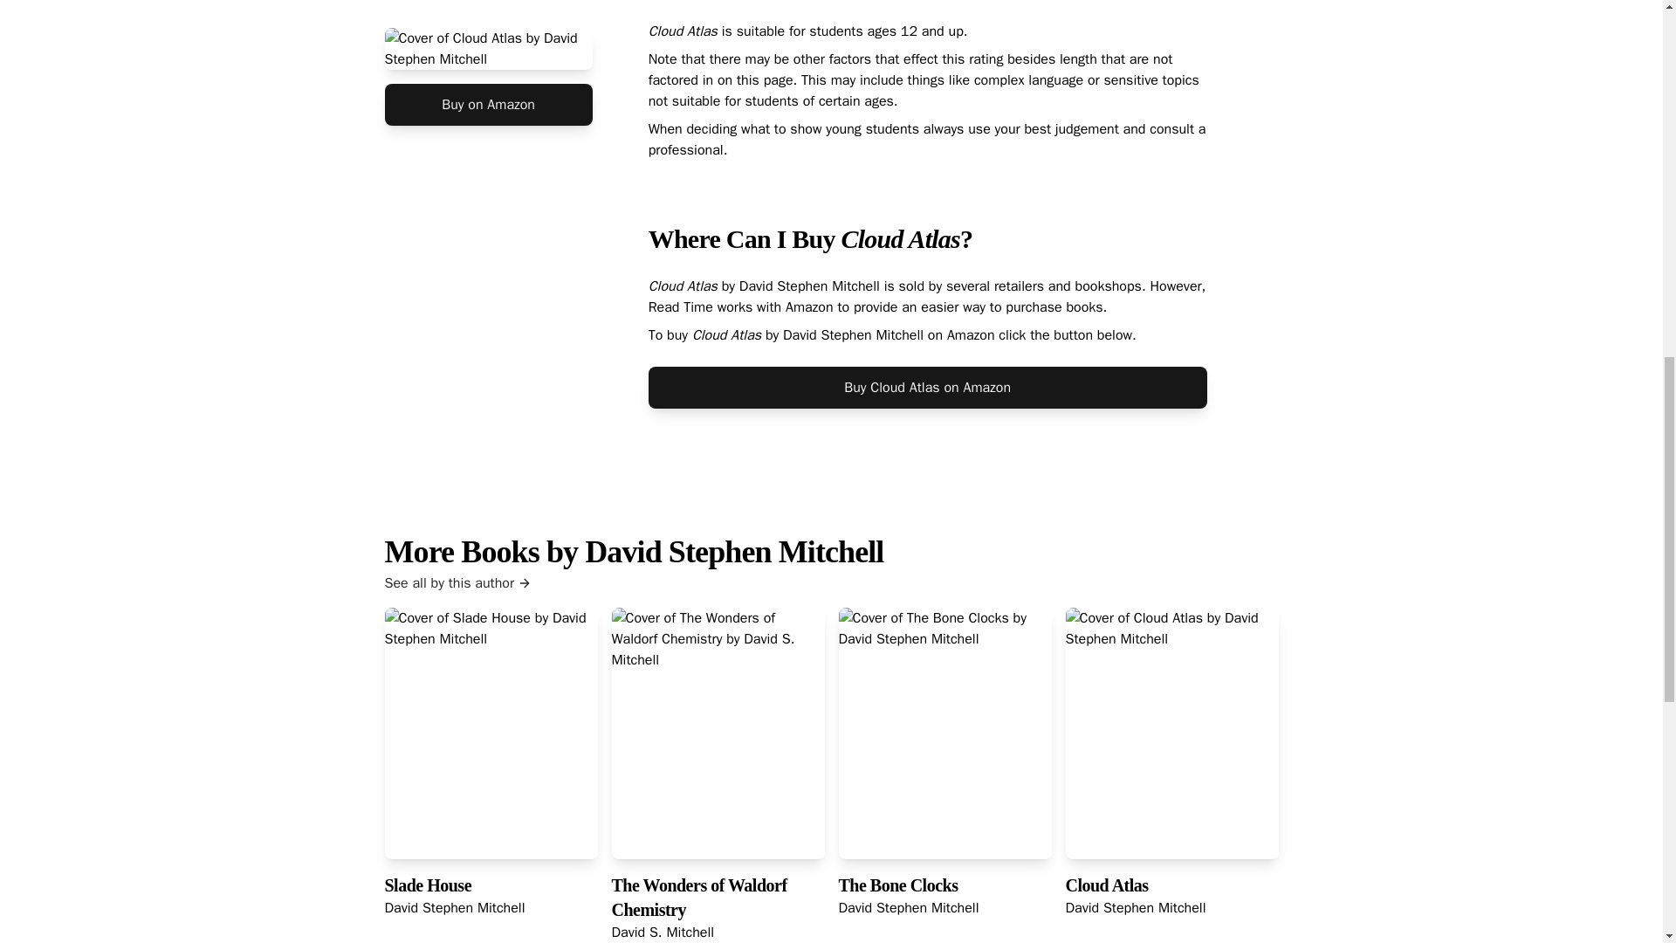 The width and height of the screenshot is (1676, 943). Describe the element at coordinates (454, 908) in the screenshot. I see `David Stephen Mitchell` at that location.